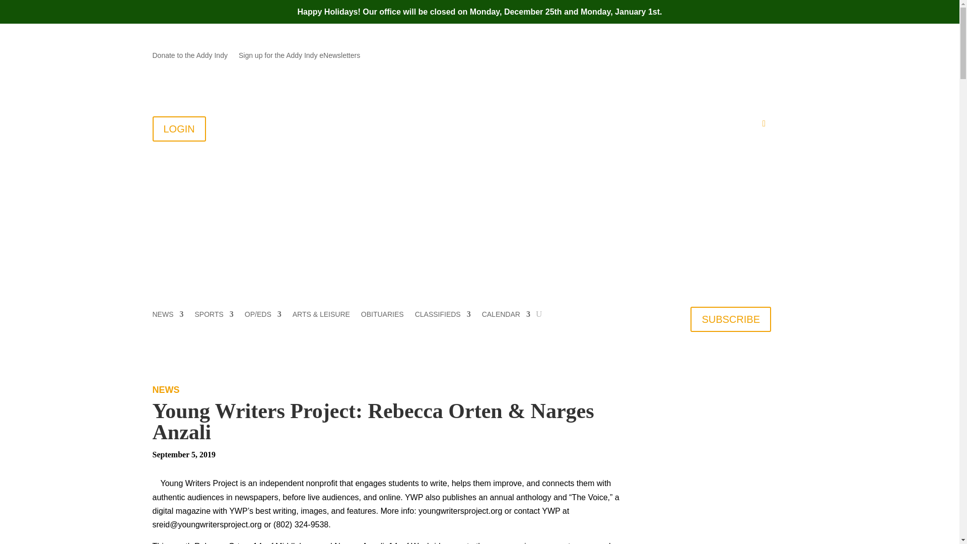  What do you see at coordinates (731, 464) in the screenshot?
I see `3rd party ad content` at bounding box center [731, 464].